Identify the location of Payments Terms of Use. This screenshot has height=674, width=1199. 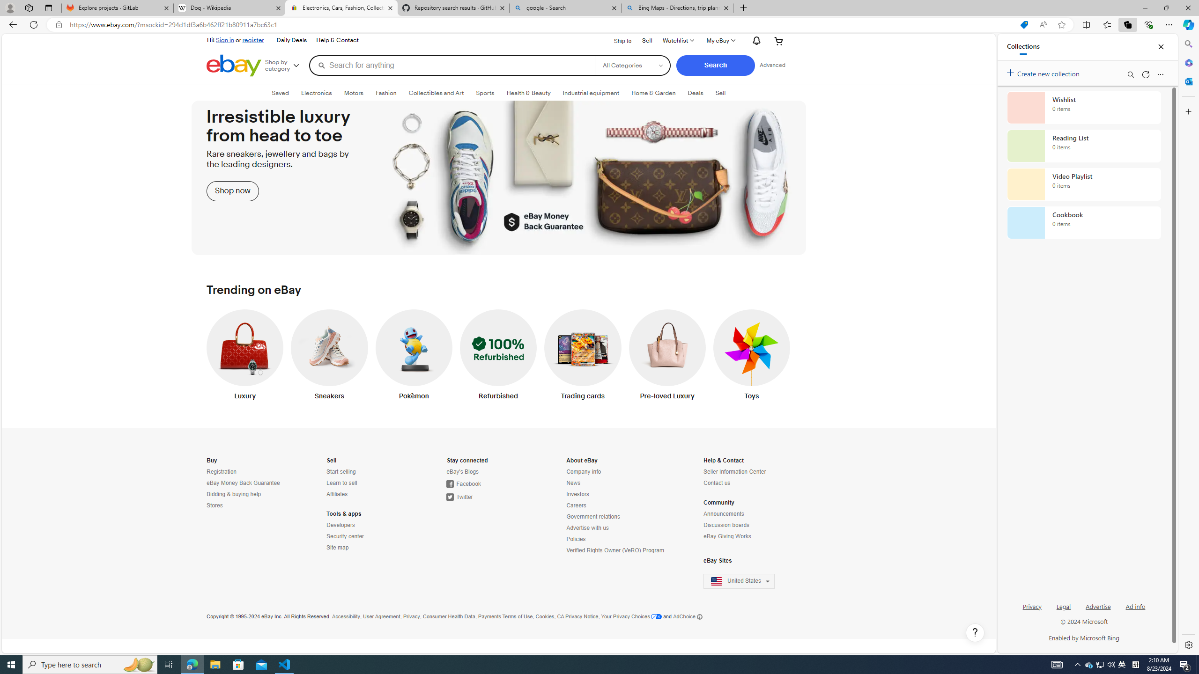
(505, 616).